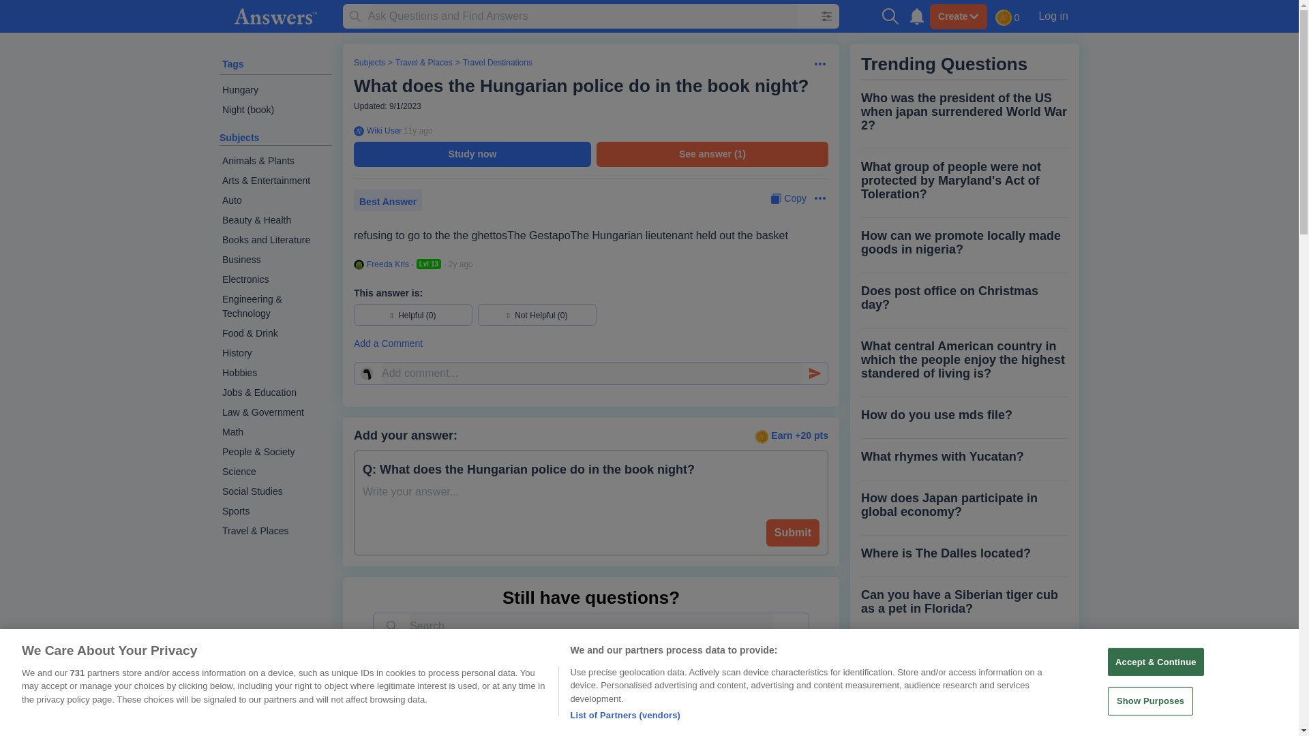 The height and width of the screenshot is (736, 1309). I want to click on Copy, so click(788, 198).